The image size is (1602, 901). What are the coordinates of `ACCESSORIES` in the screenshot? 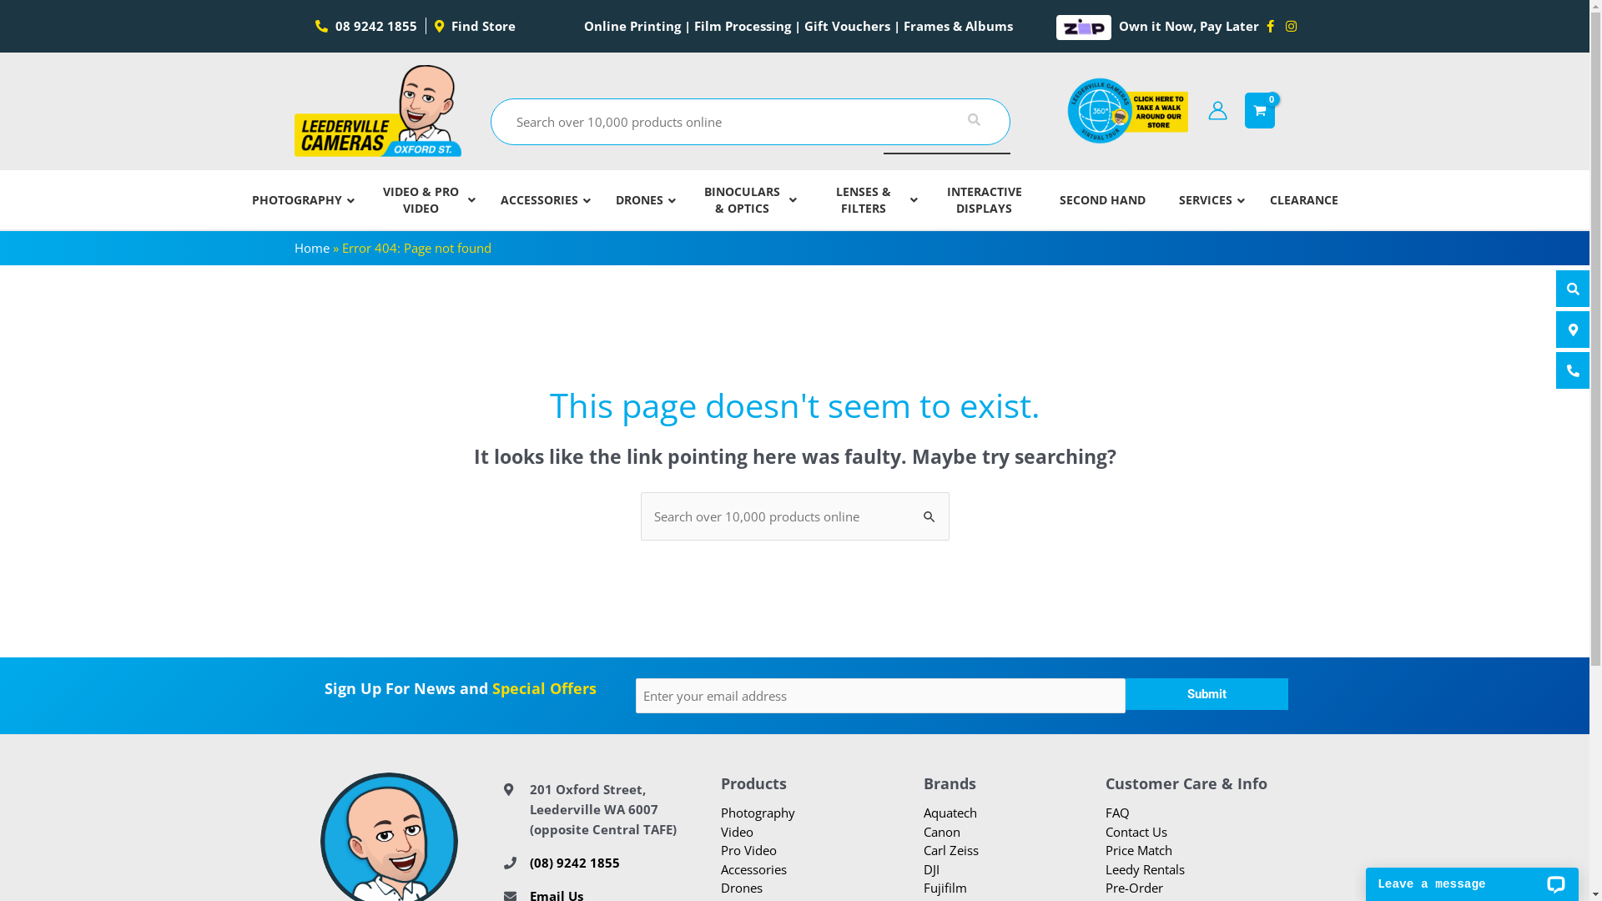 It's located at (542, 200).